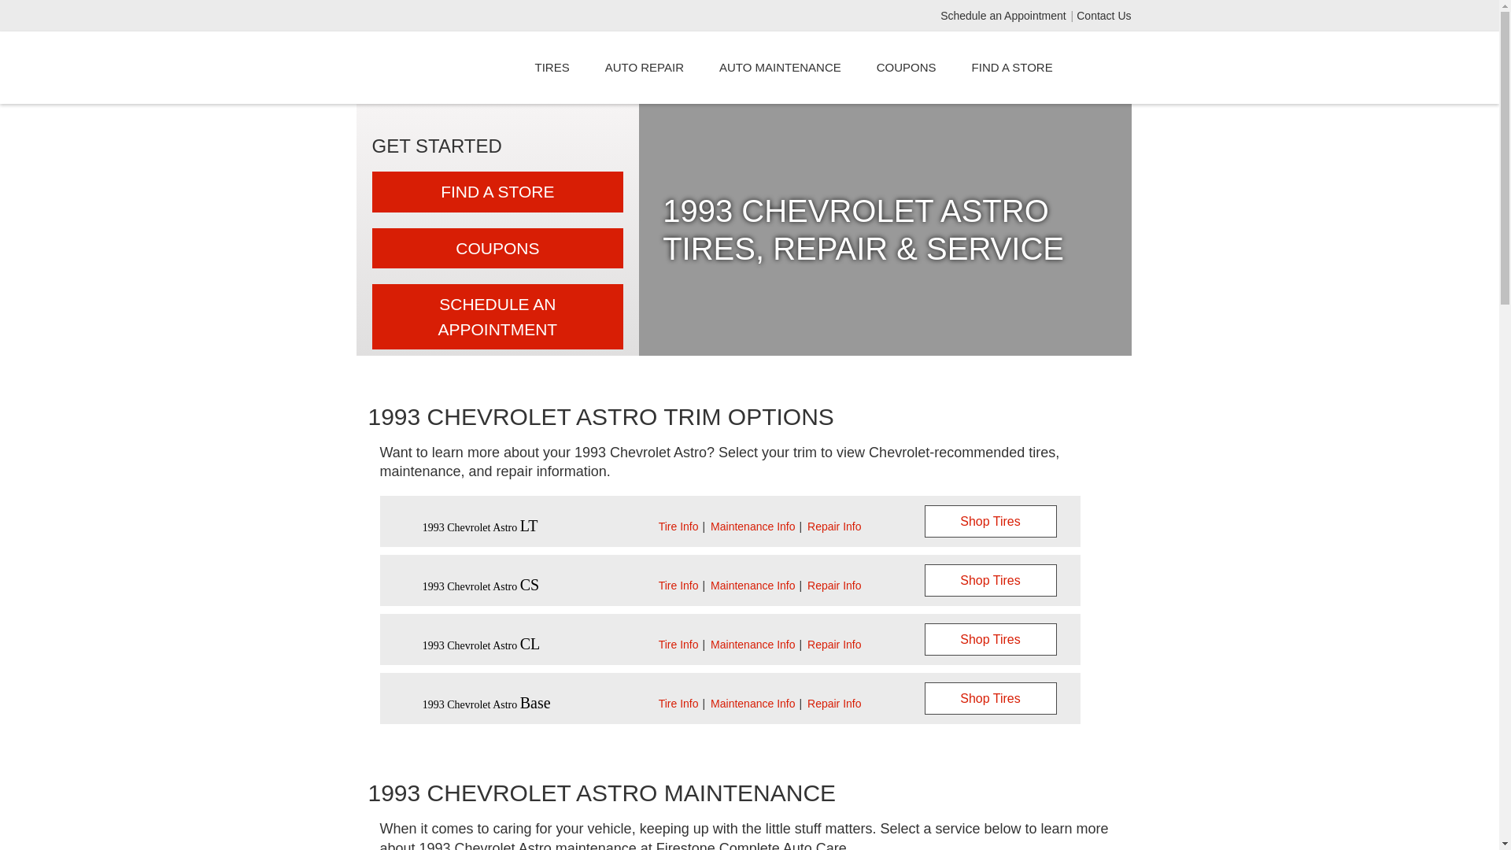 The width and height of the screenshot is (1511, 850). Describe the element at coordinates (497, 249) in the screenshot. I see `COUPONS` at that location.